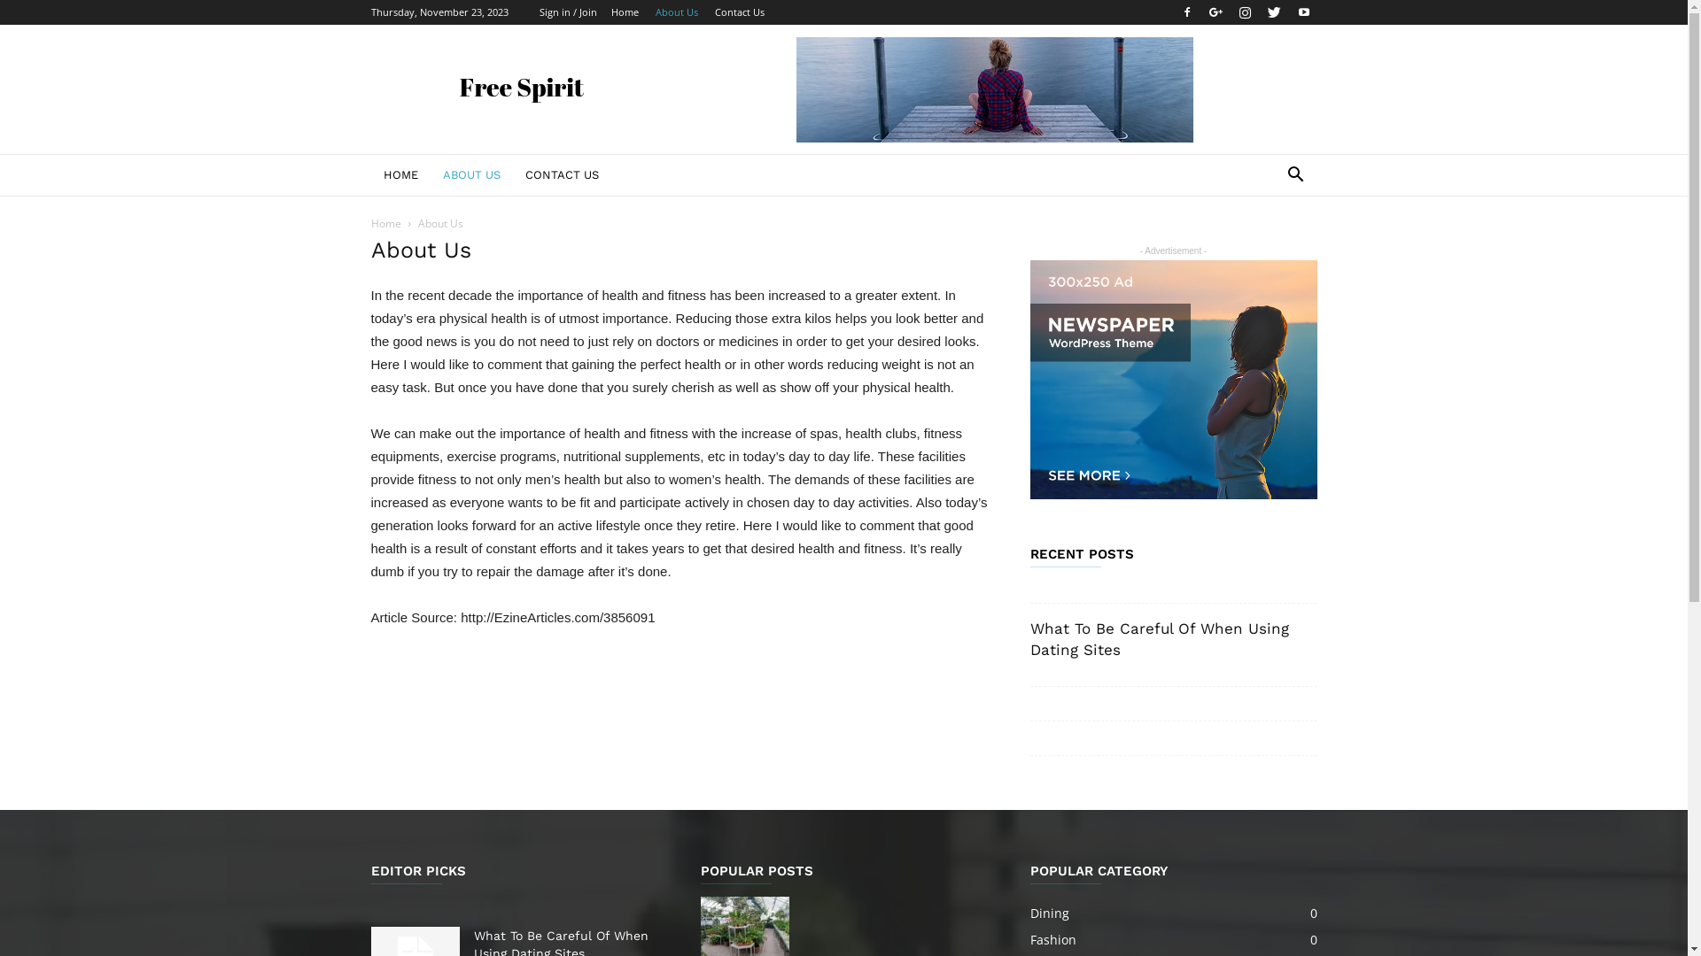 The height and width of the screenshot is (956, 1701). Describe the element at coordinates (400, 175) in the screenshot. I see `HOME` at that location.